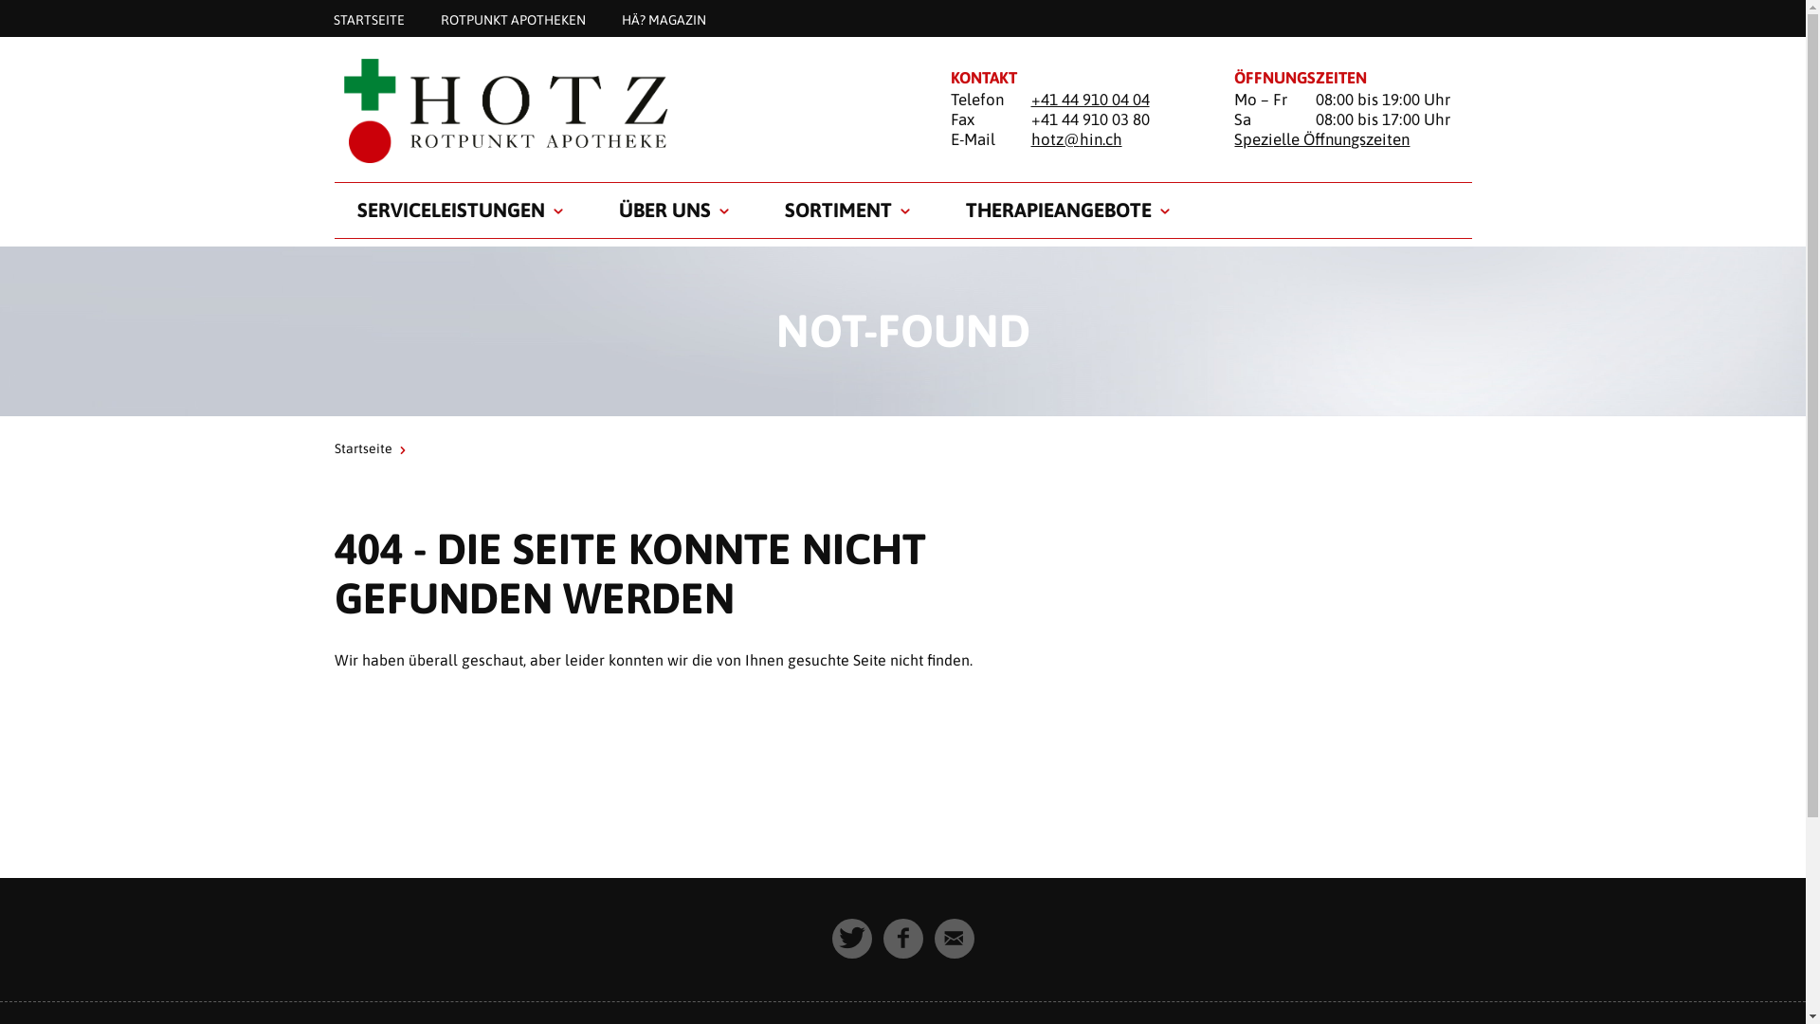  What do you see at coordinates (838, 210) in the screenshot?
I see `SORTIMENT` at bounding box center [838, 210].